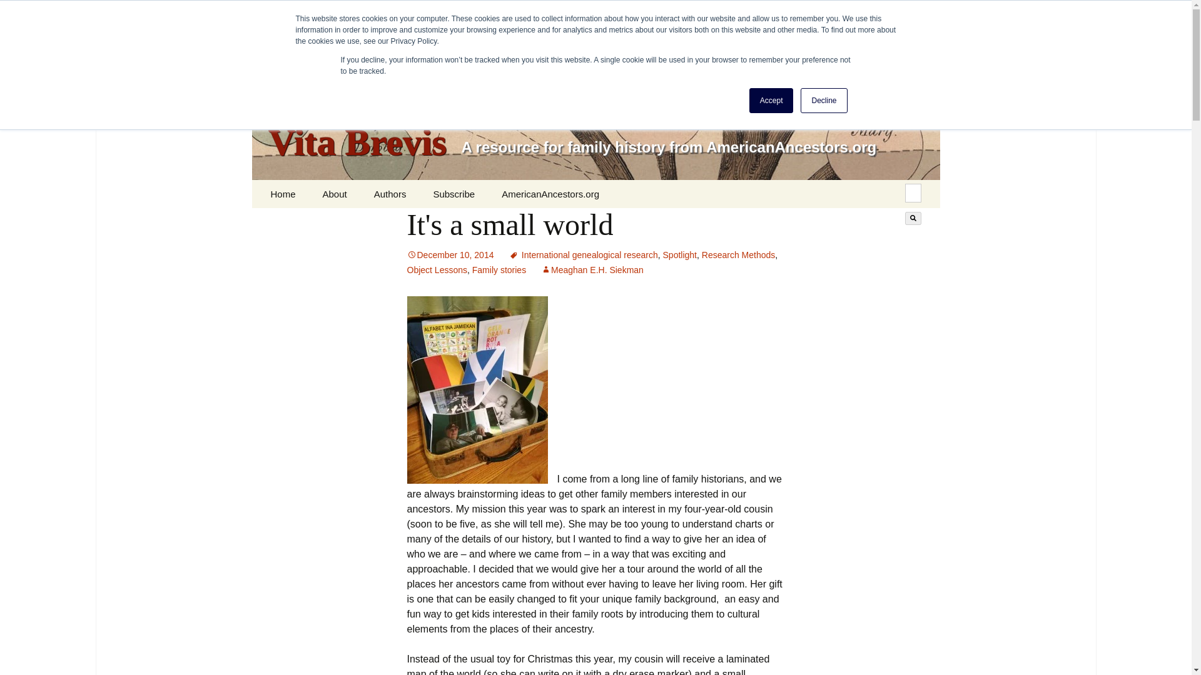 The image size is (1201, 675). What do you see at coordinates (390, 194) in the screenshot?
I see `Authors` at bounding box center [390, 194].